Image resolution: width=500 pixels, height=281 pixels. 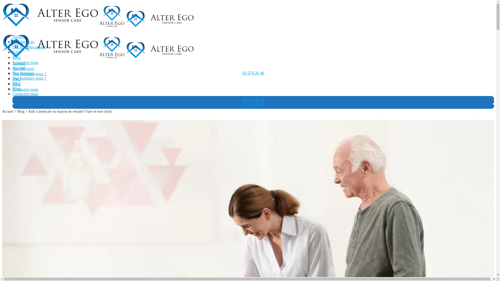 I want to click on Blog, so click(x=21, y=111).